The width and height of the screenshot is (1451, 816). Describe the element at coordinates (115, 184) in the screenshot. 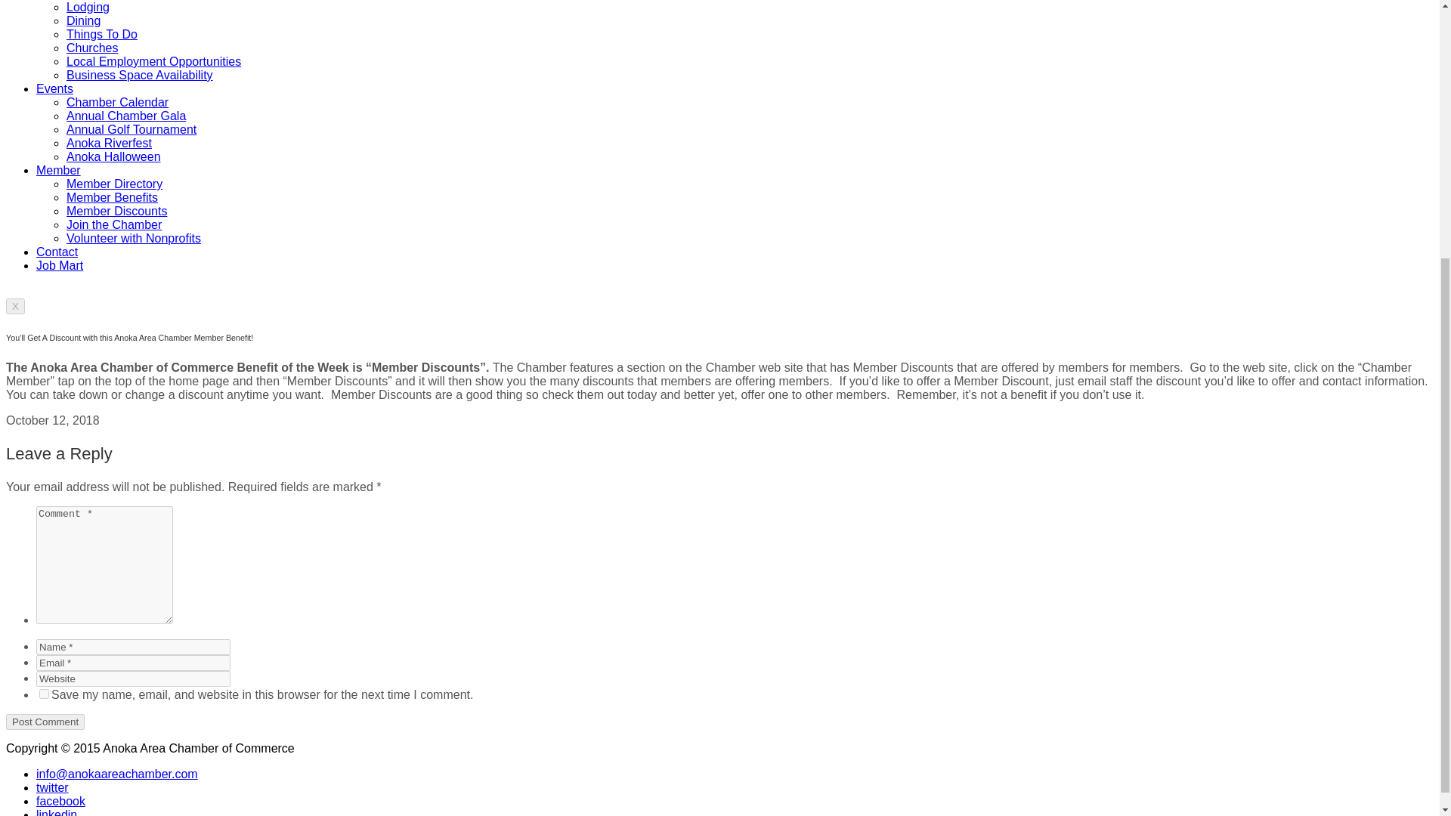

I see `Member Directory` at that location.